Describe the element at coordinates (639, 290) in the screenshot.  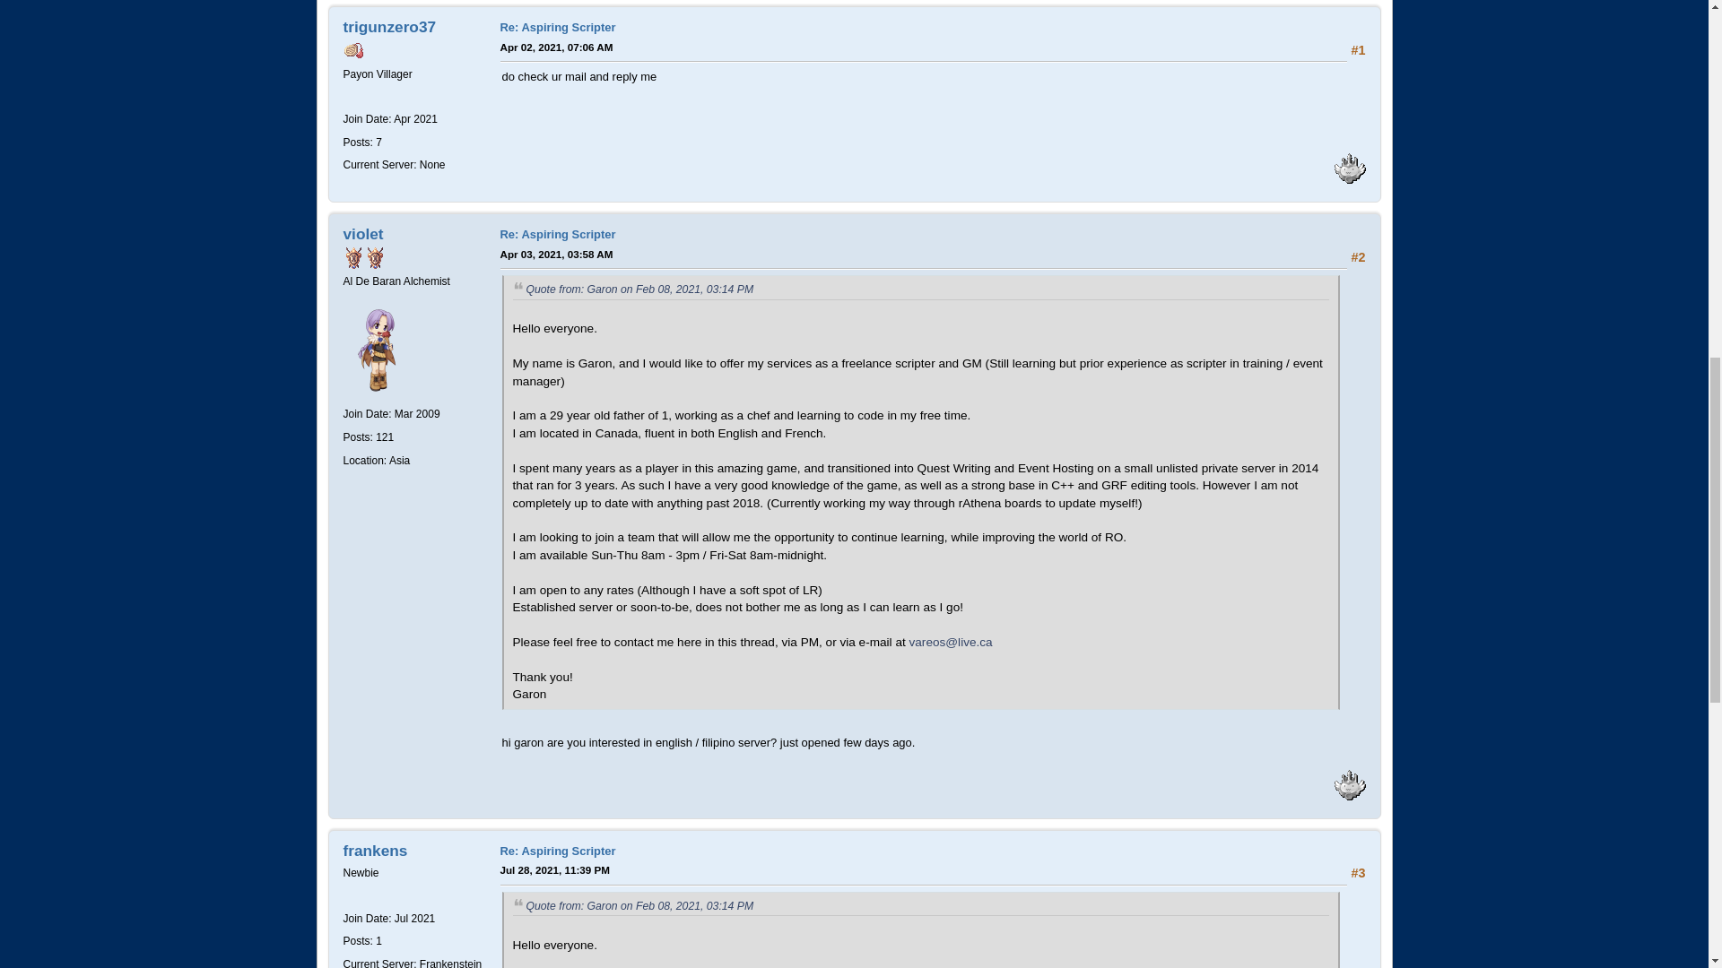
I see `Quote from: Garon on Feb 08, 2021, 03:14 PM` at that location.